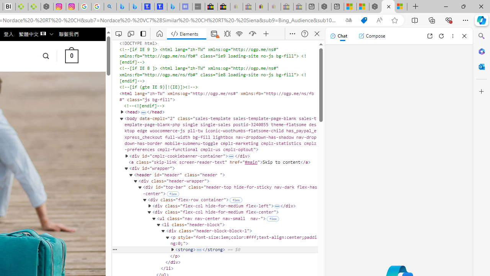  Describe the element at coordinates (251, 162) in the screenshot. I see `#main` at that location.